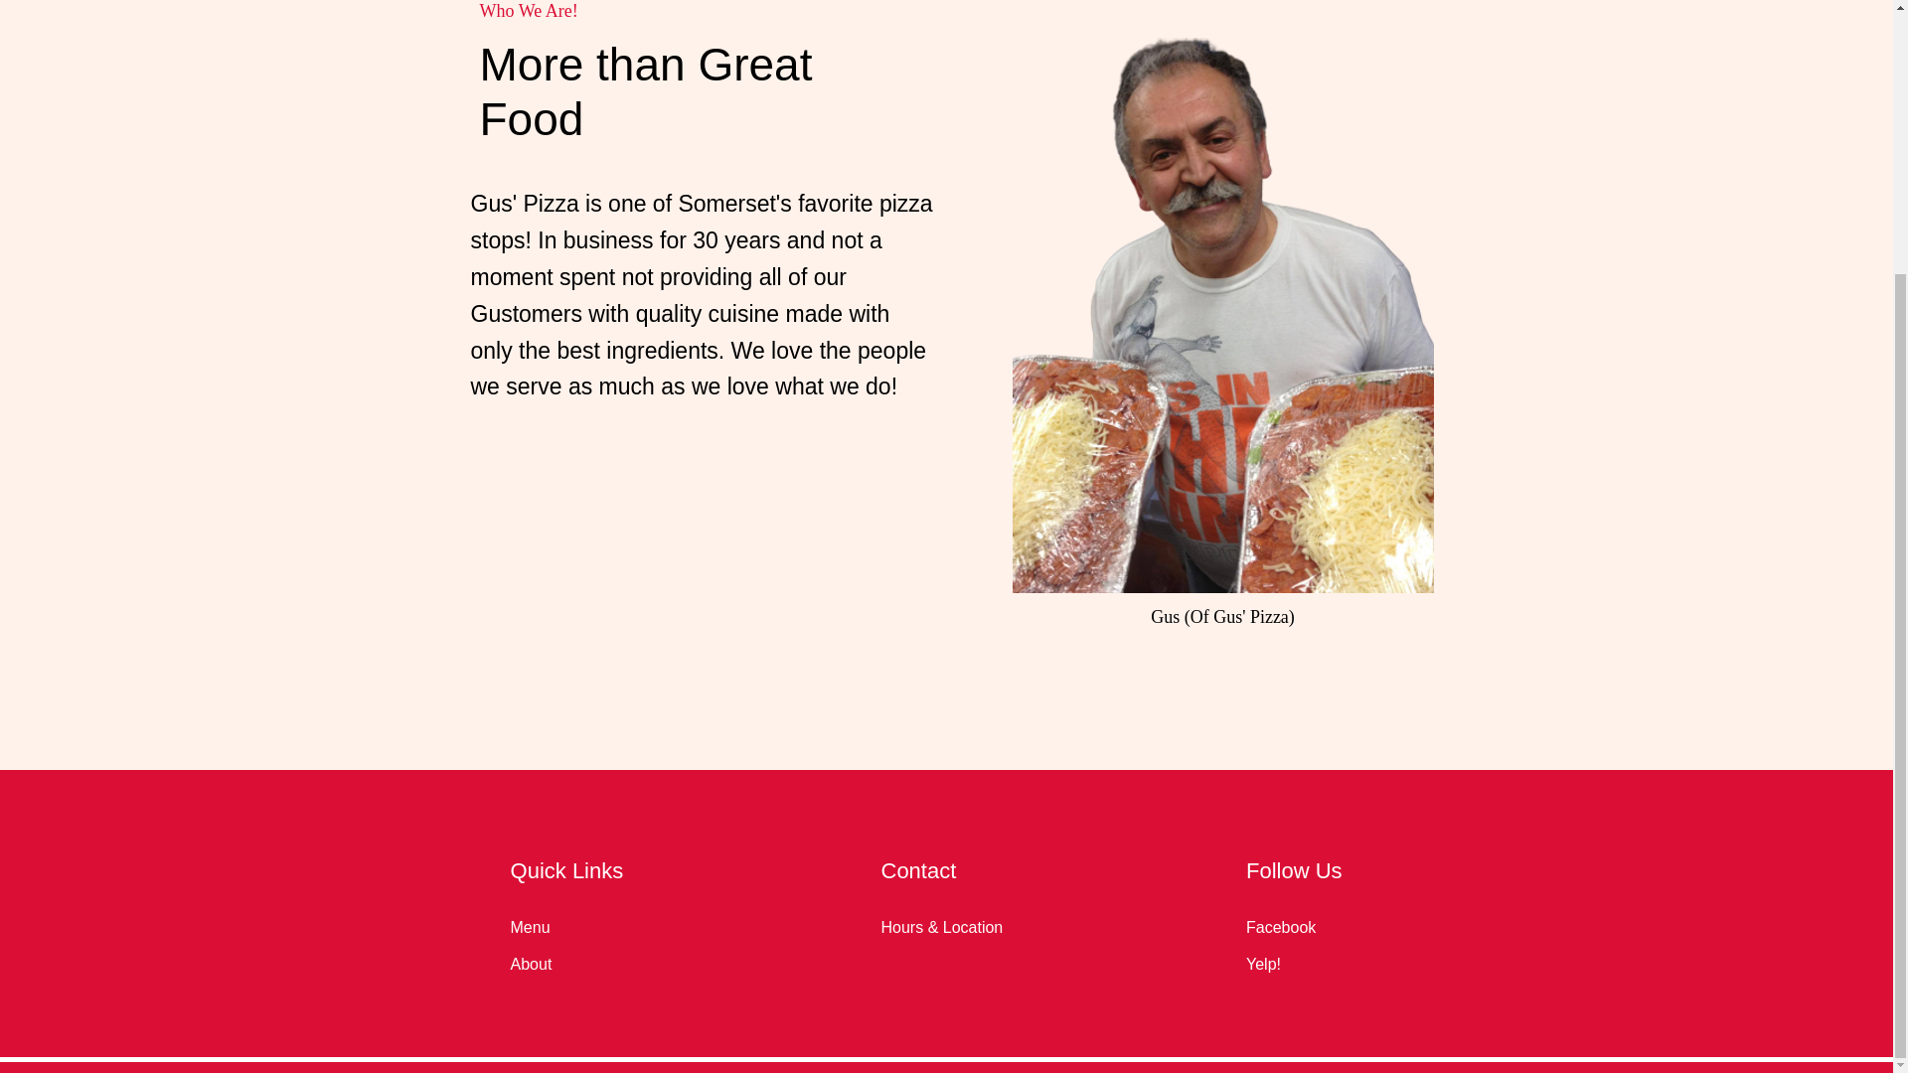  I want to click on About, so click(532, 964).